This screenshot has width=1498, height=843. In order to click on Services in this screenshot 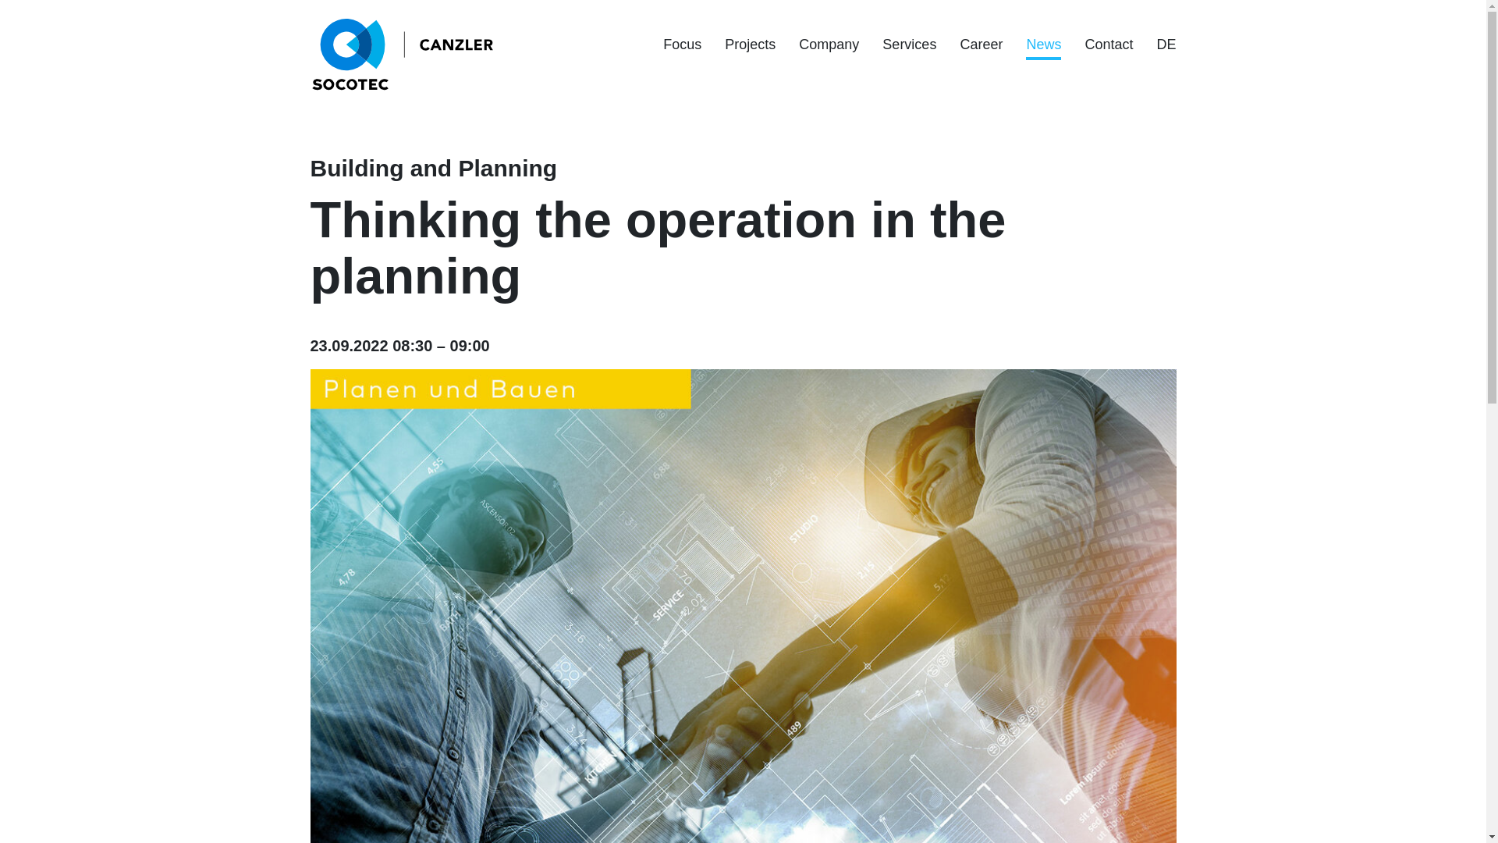, I will do `click(909, 44)`.